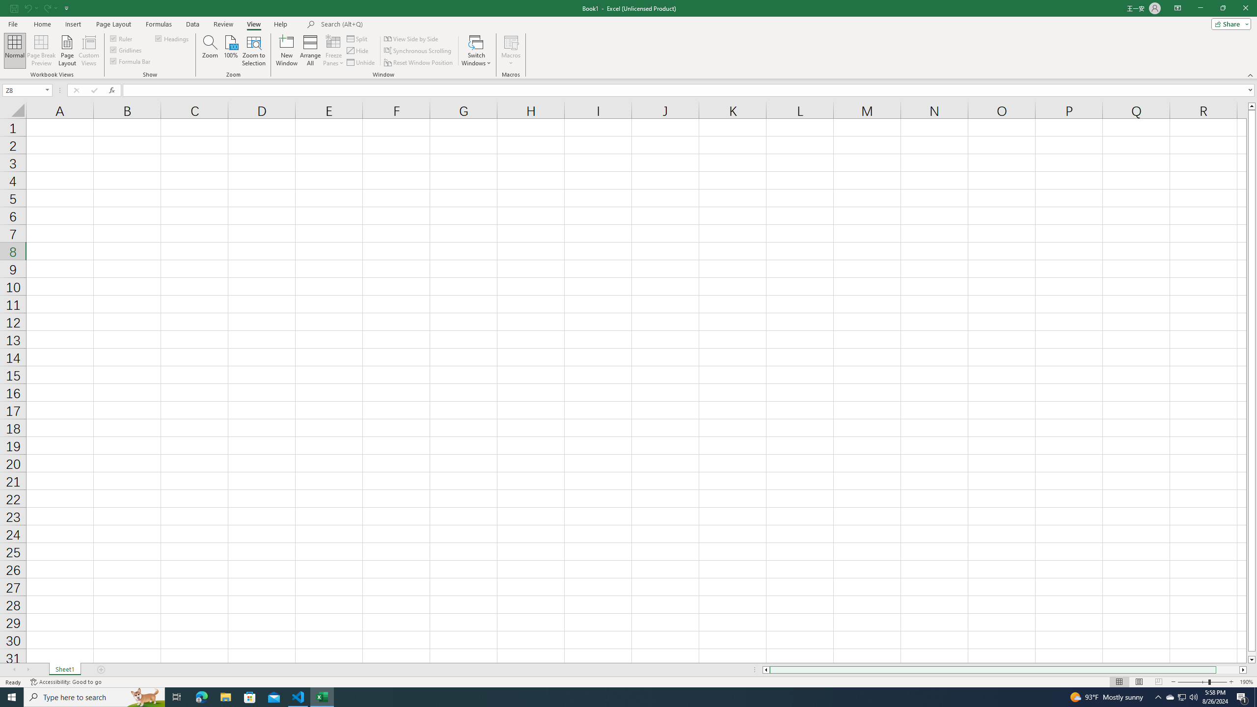 The image size is (1257, 707). What do you see at coordinates (362, 63) in the screenshot?
I see `Unhide...` at bounding box center [362, 63].